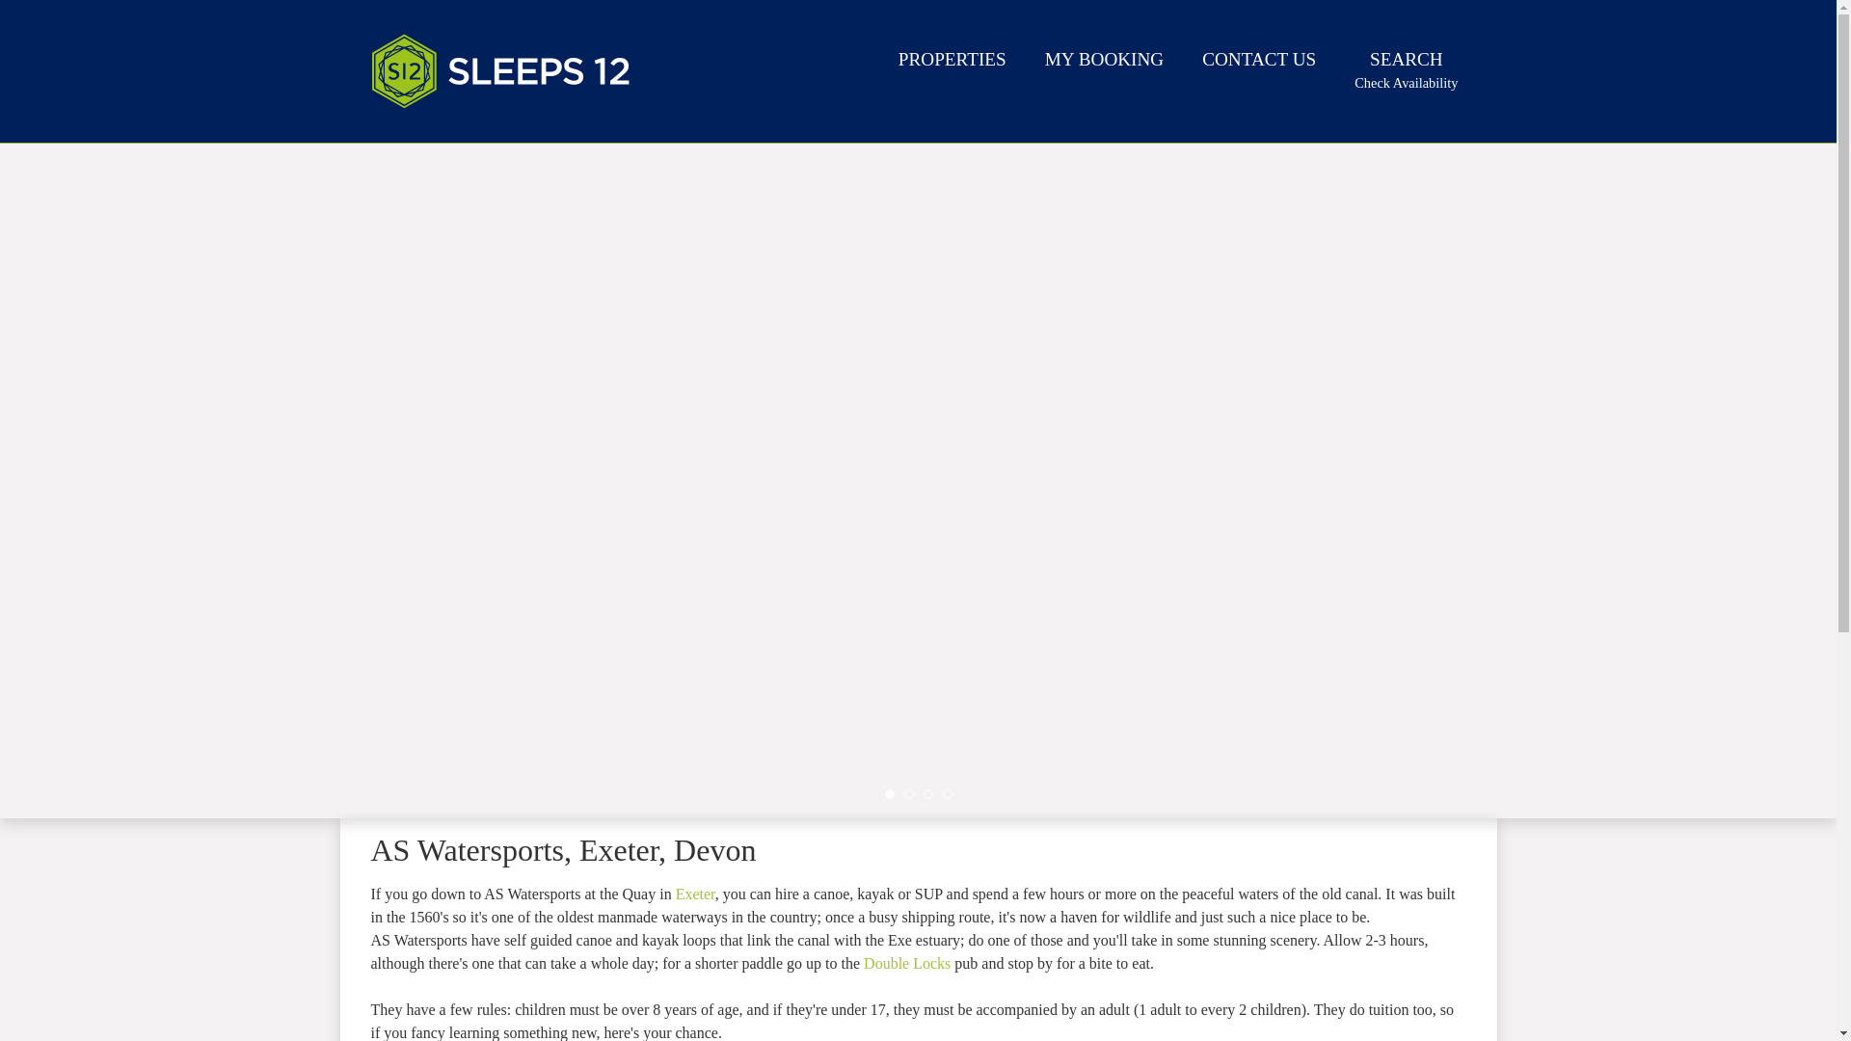 This screenshot has width=1851, height=1041. Describe the element at coordinates (952, 62) in the screenshot. I see `PROPERTIES` at that location.